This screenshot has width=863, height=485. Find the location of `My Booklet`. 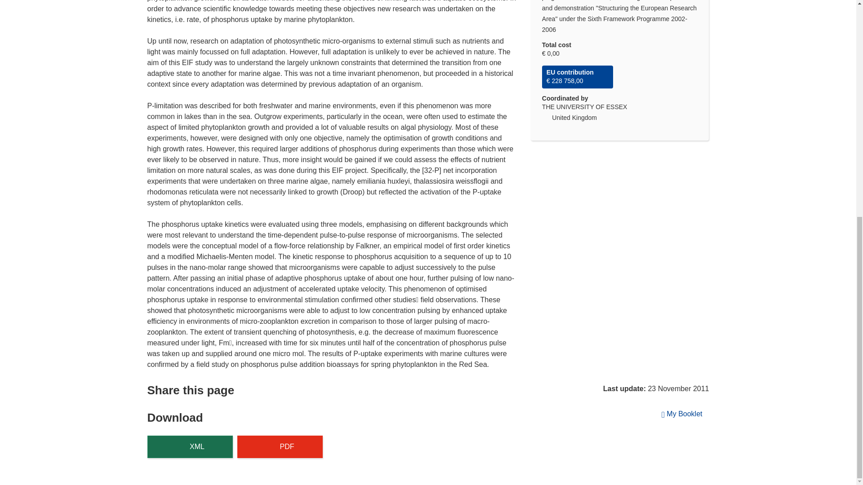

My Booklet is located at coordinates (682, 414).